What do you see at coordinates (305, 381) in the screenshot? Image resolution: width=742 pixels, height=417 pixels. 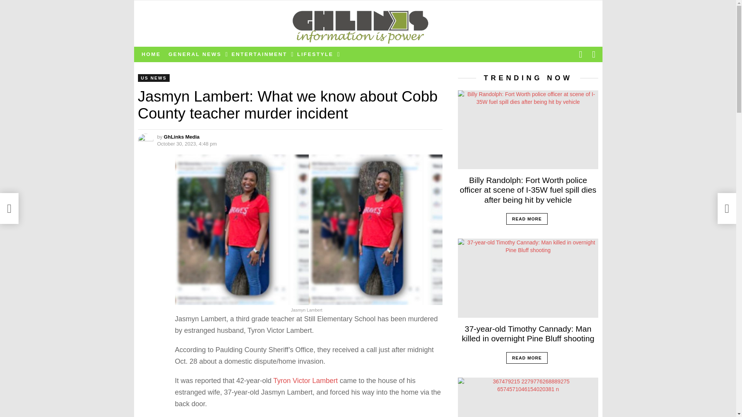 I see `Tyron Victor Lambert` at bounding box center [305, 381].